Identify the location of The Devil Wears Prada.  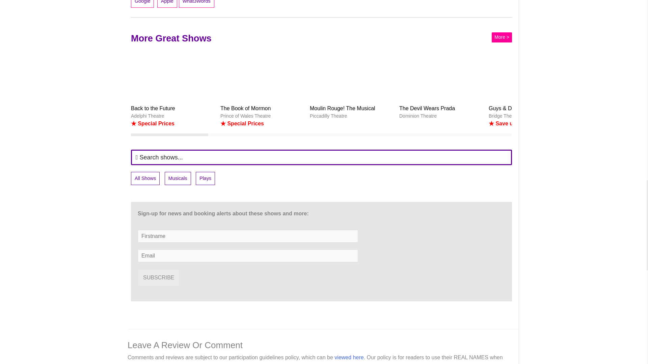
(441, 75).